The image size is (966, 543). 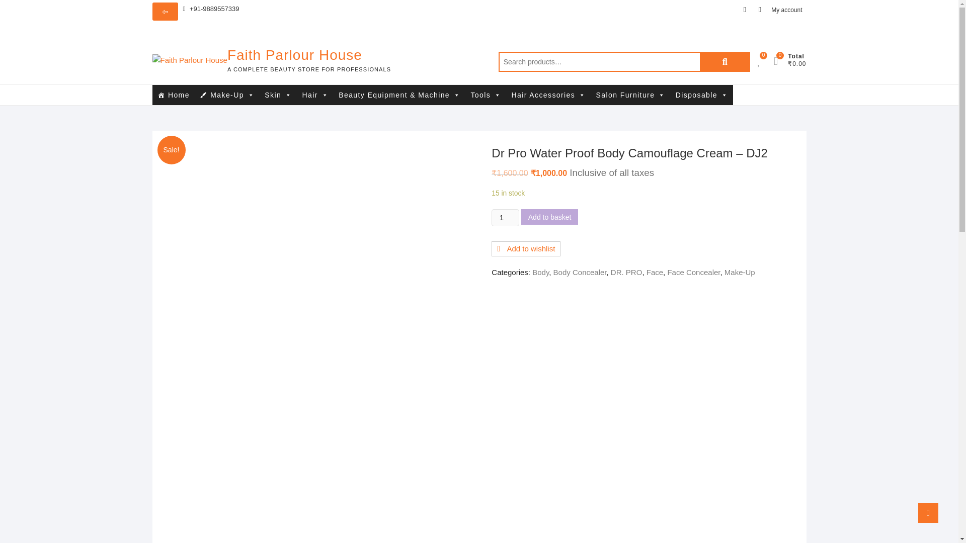 What do you see at coordinates (211, 9) in the screenshot?
I see `Call Us` at bounding box center [211, 9].